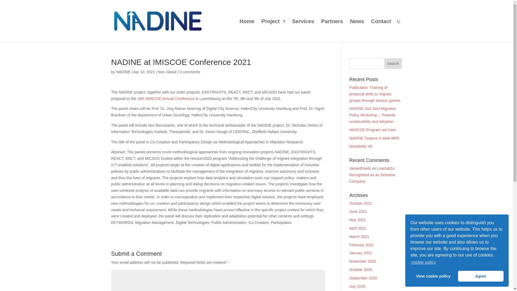 This screenshot has height=291, width=517. I want to click on Partners, so click(332, 31).